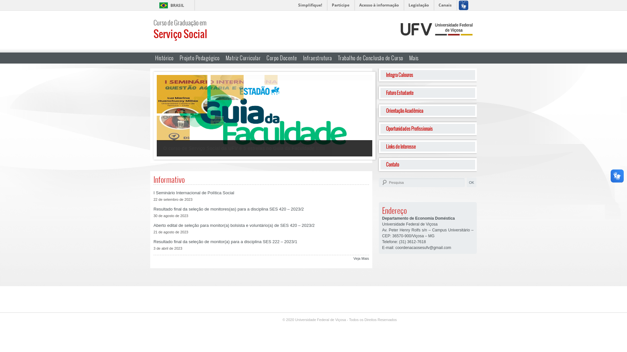 This screenshot has width=627, height=352. I want to click on Links de Interesse, so click(428, 147).